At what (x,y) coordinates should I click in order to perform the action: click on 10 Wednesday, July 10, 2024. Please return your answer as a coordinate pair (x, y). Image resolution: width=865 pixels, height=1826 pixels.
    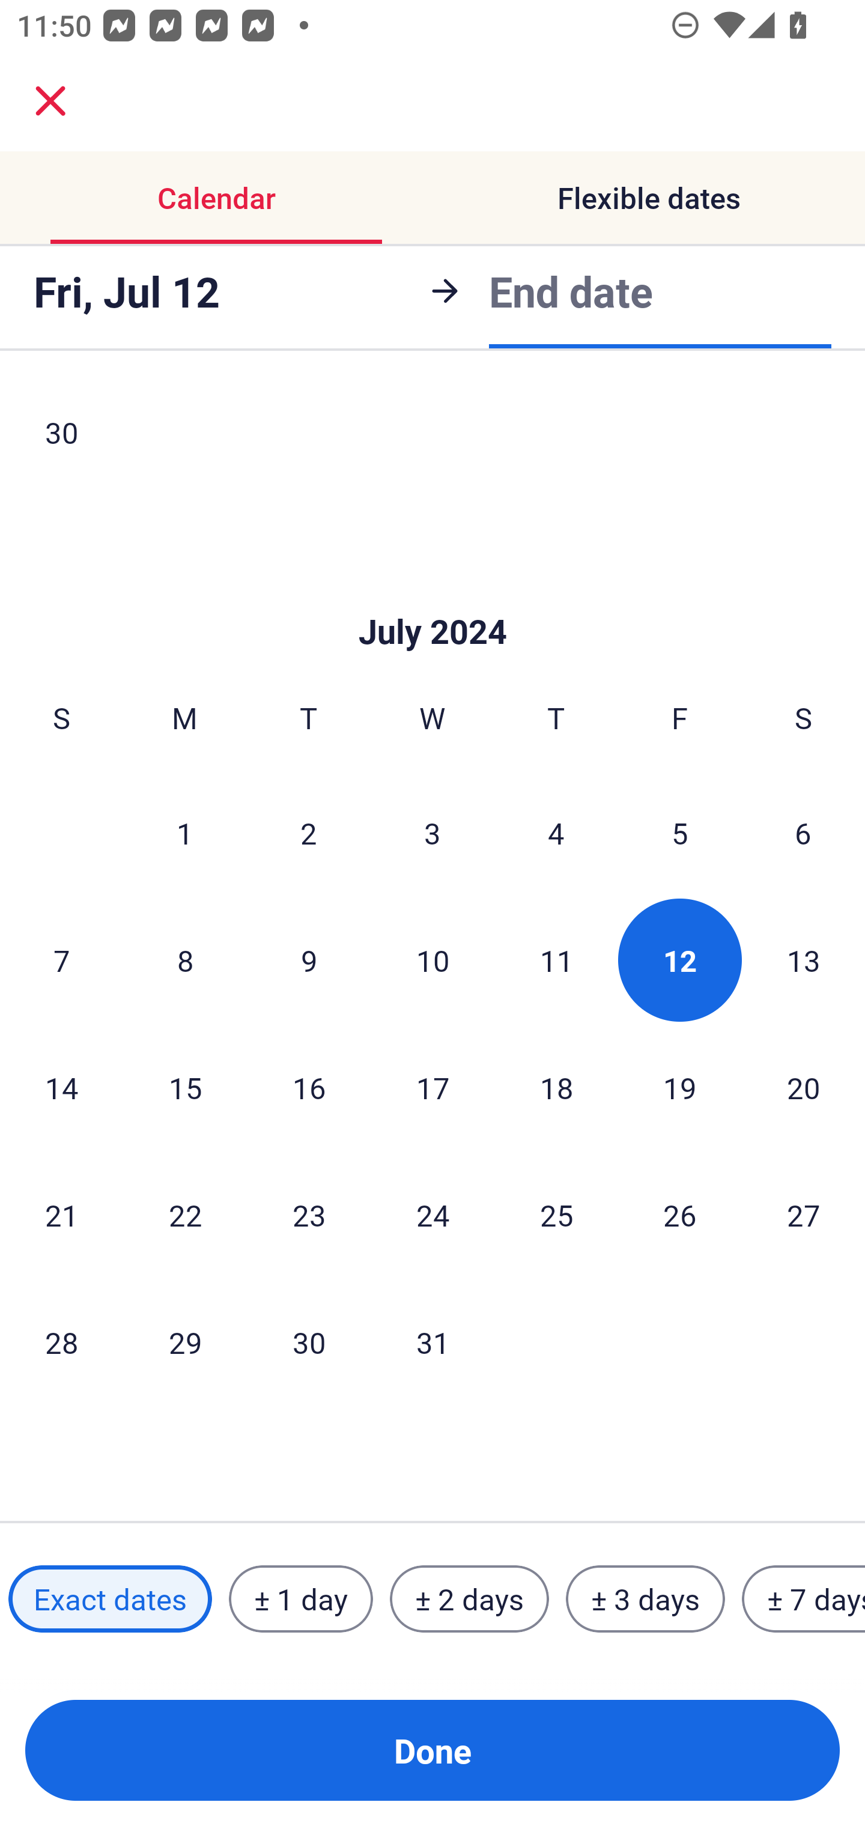
    Looking at the image, I should click on (432, 960).